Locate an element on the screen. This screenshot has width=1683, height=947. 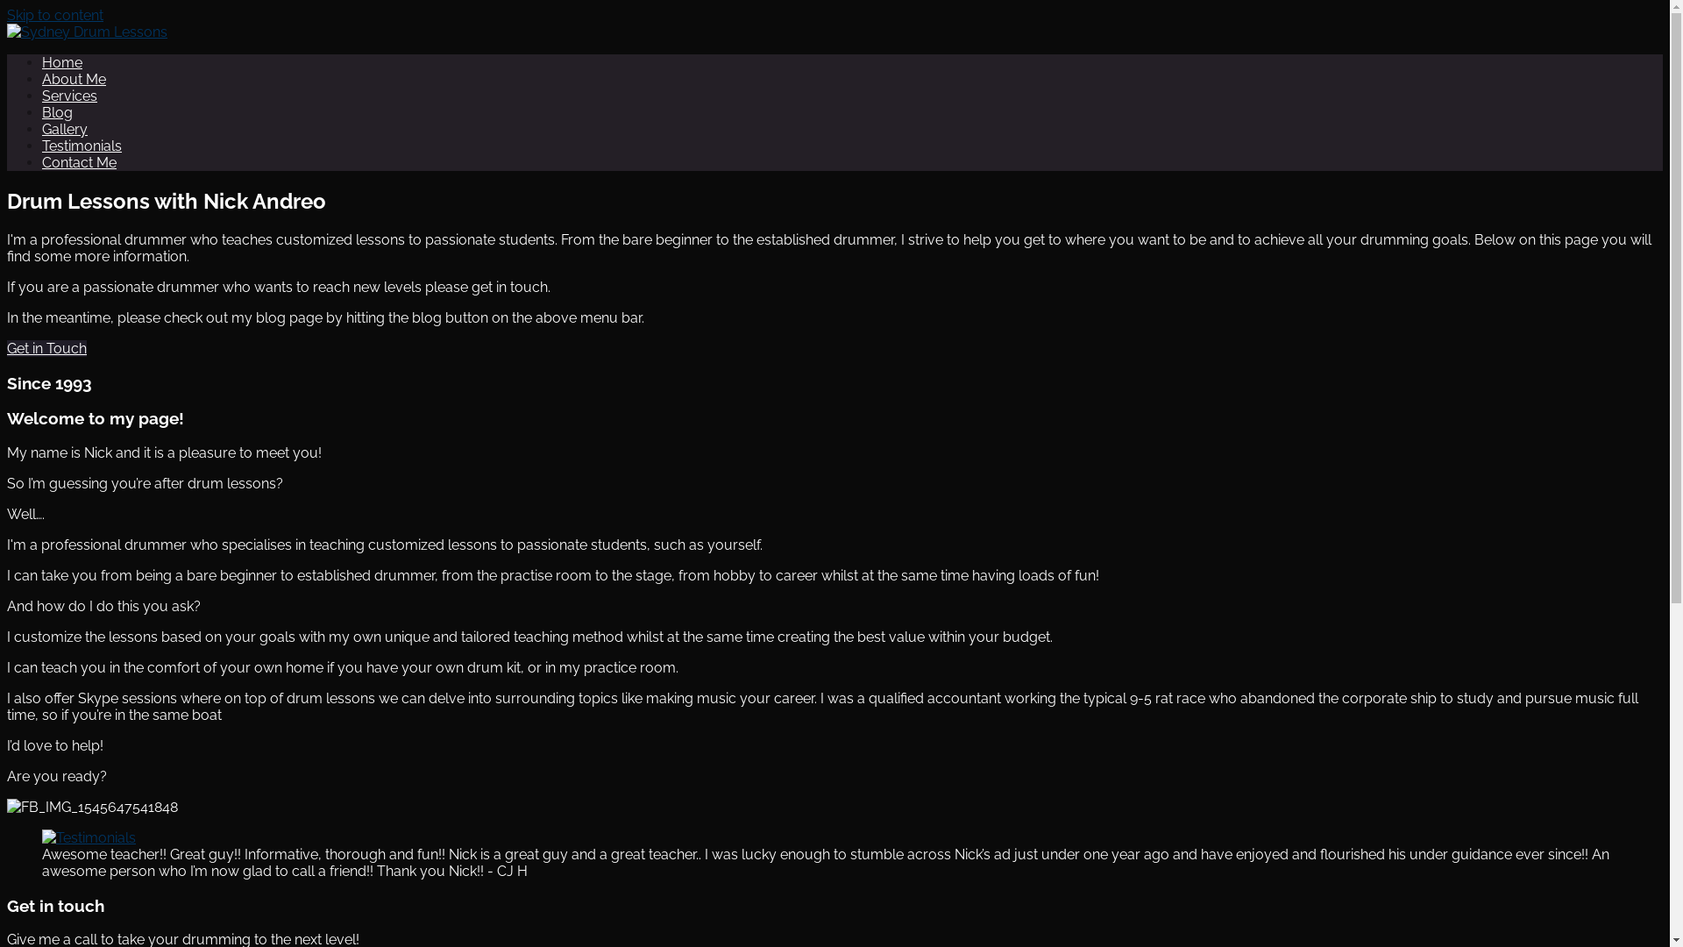
Skip to content is located at coordinates (55, 16).